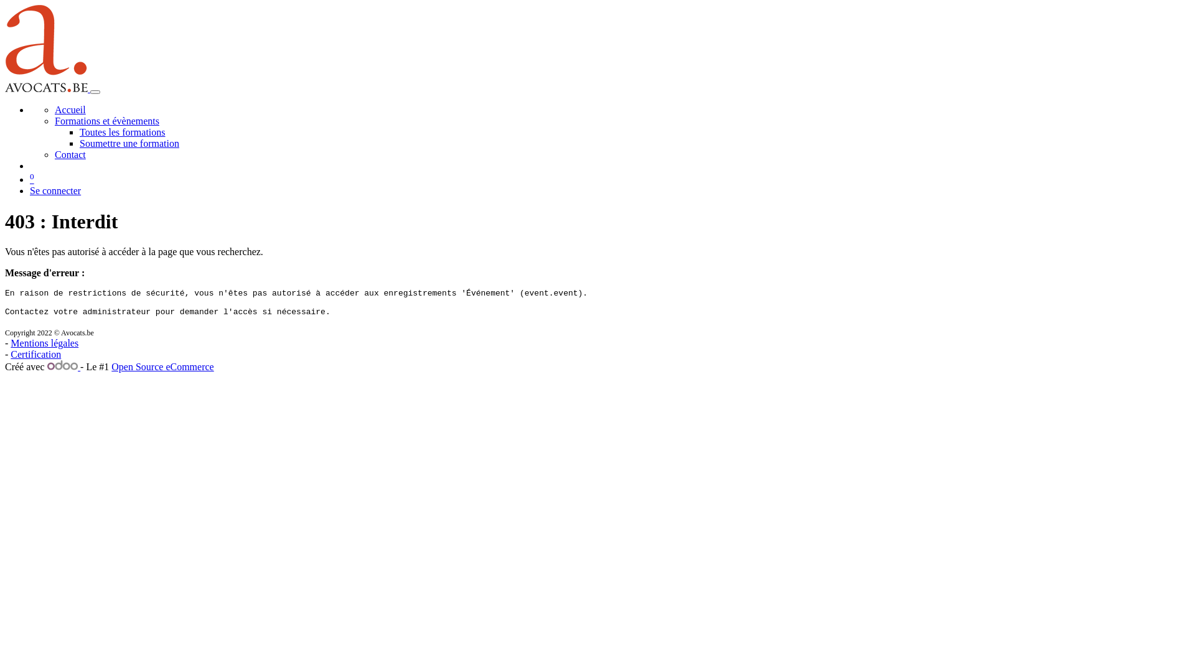 The width and height of the screenshot is (1195, 672). I want to click on Open Source eCommerce, so click(162, 367).